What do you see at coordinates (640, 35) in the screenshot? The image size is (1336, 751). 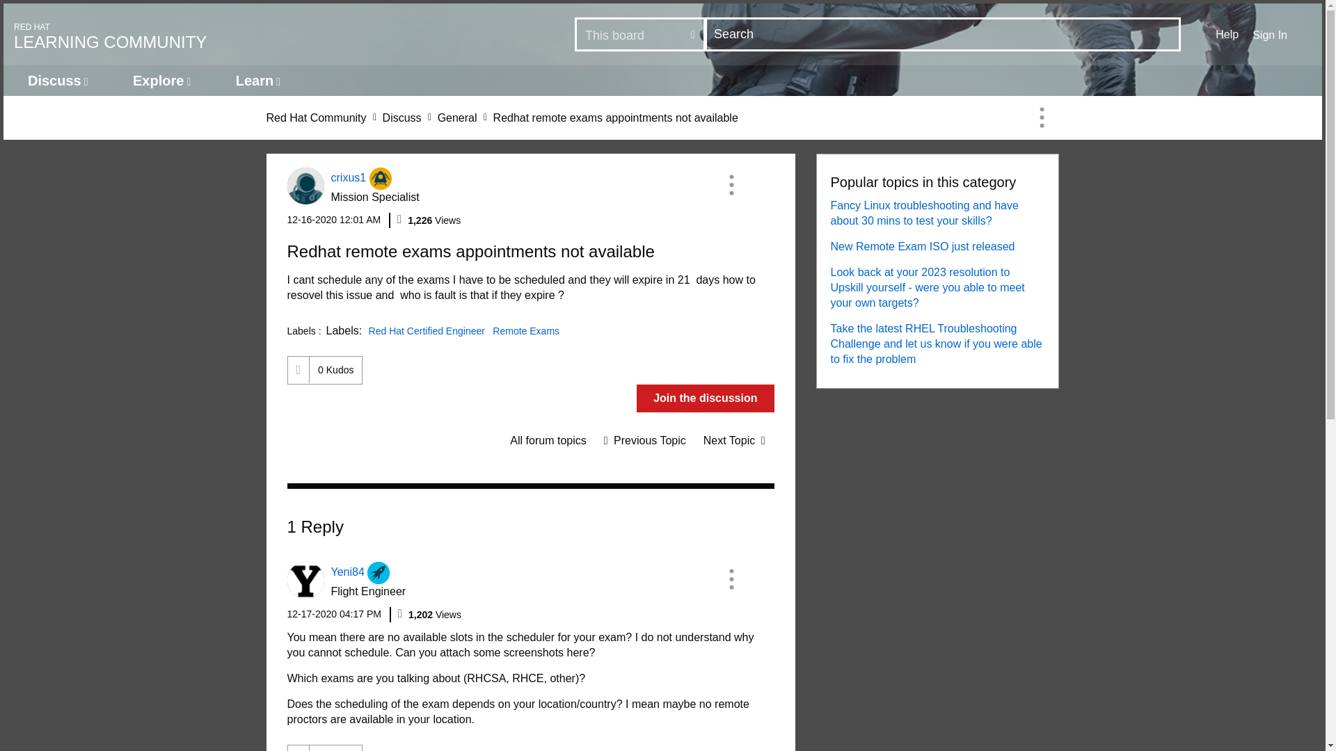 I see `Search Granularity` at bounding box center [640, 35].